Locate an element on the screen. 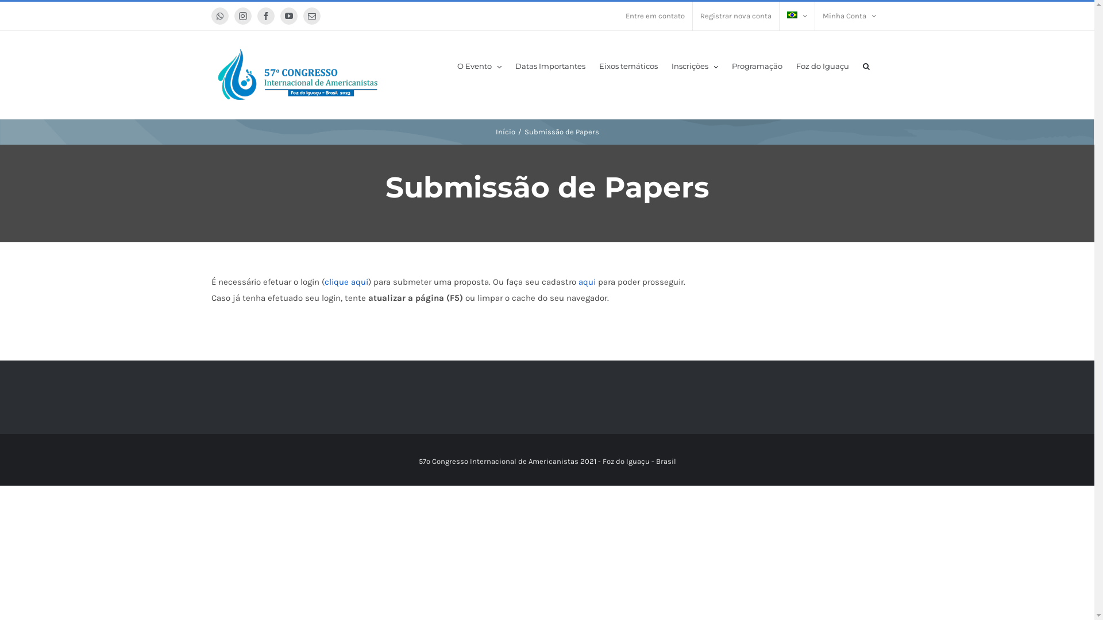 Image resolution: width=1103 pixels, height=620 pixels. clique aqui is located at coordinates (346, 282).